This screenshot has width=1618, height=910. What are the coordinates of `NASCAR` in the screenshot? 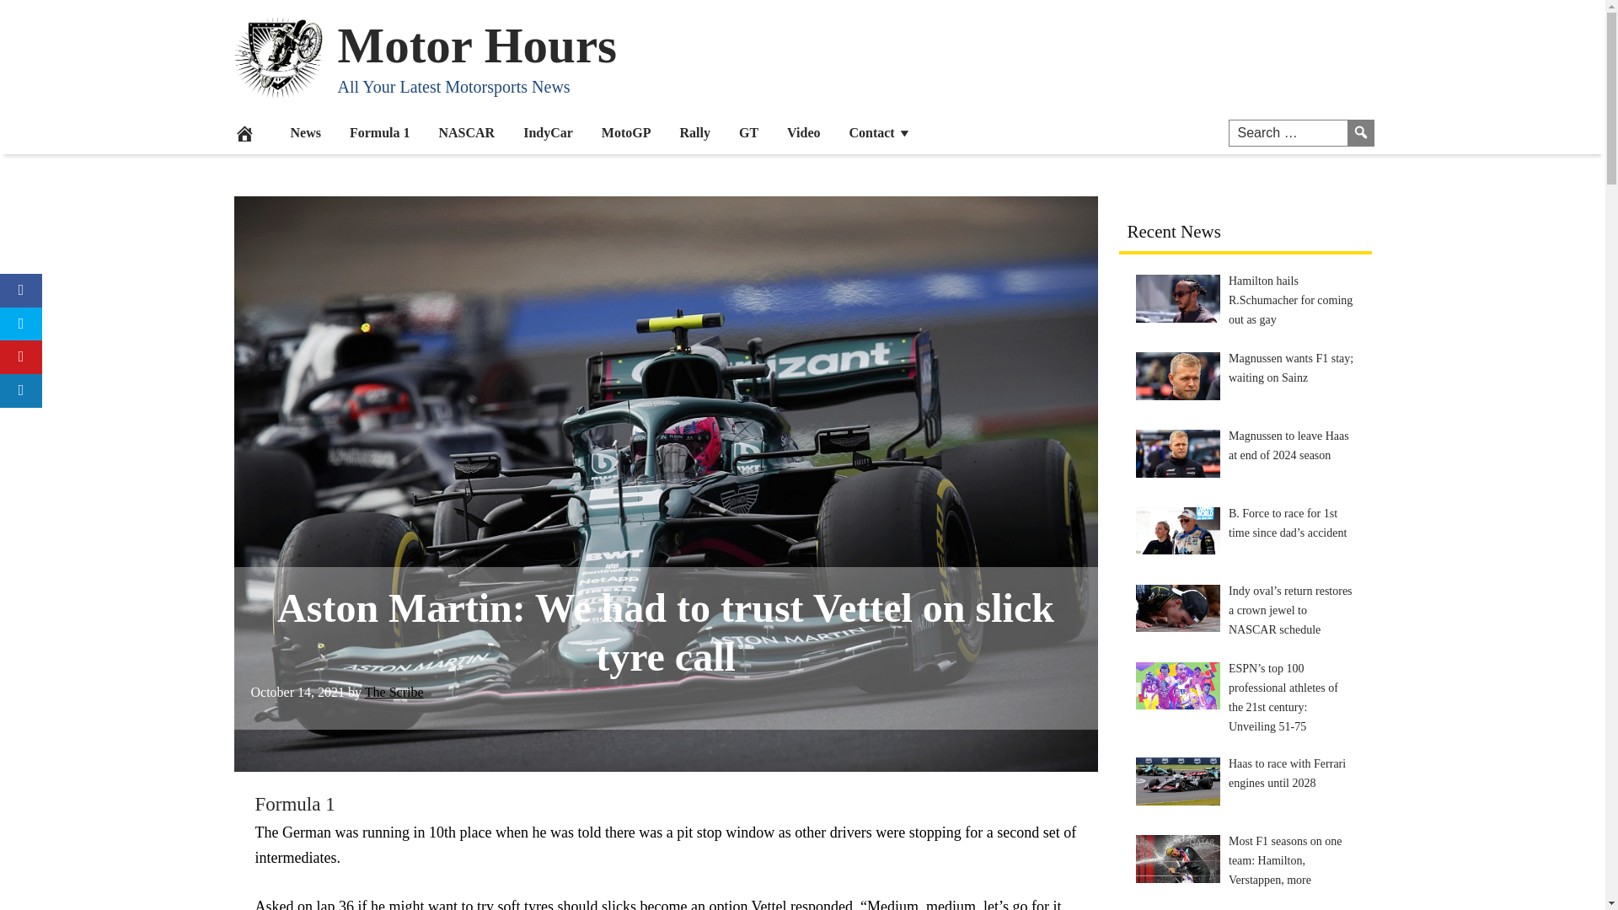 It's located at (467, 131).